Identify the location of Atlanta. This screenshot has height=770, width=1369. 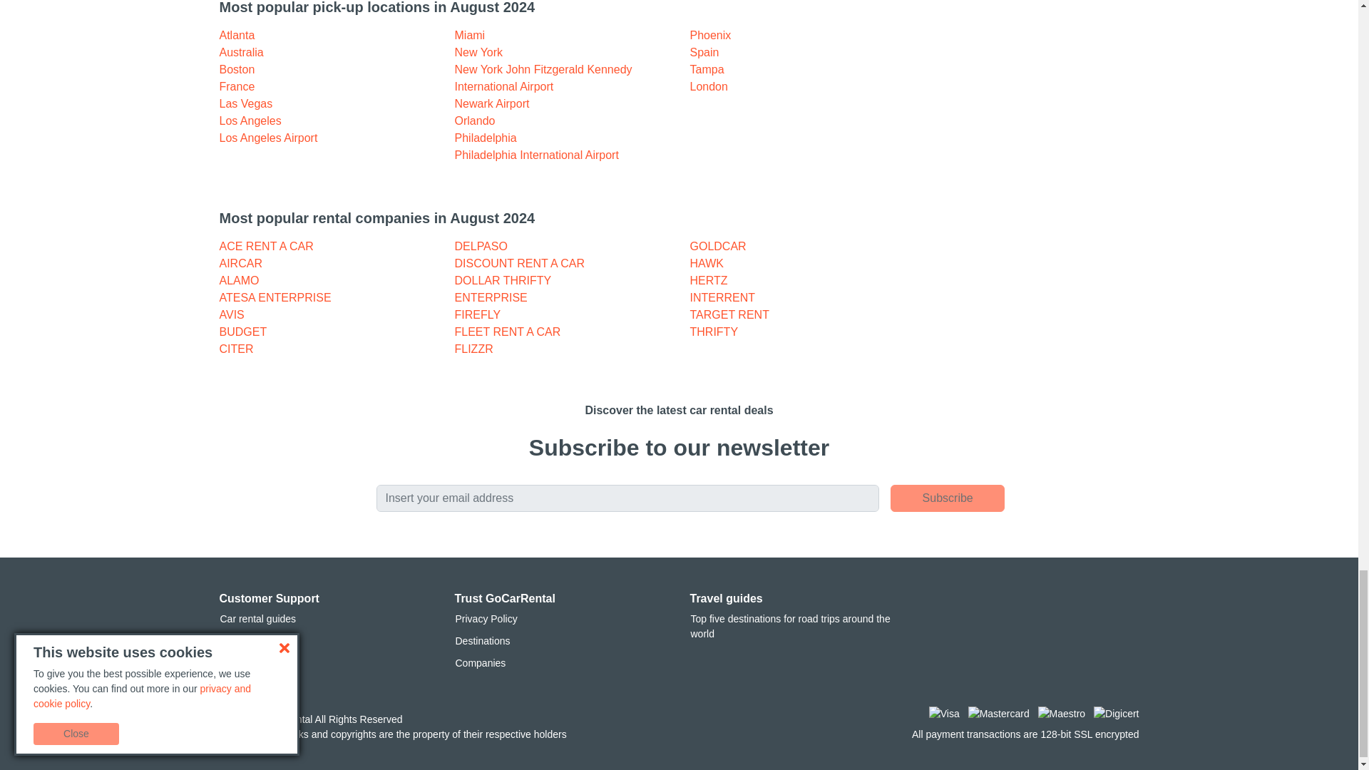
(237, 36).